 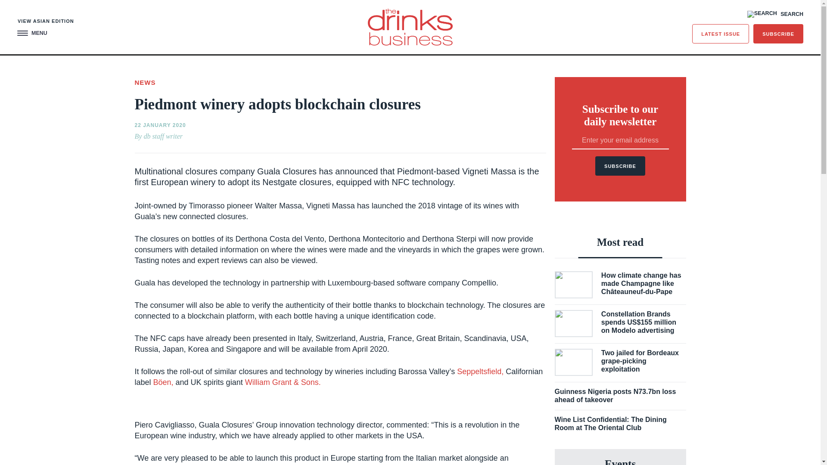 I want to click on The Drinks Business, so click(x=410, y=27).